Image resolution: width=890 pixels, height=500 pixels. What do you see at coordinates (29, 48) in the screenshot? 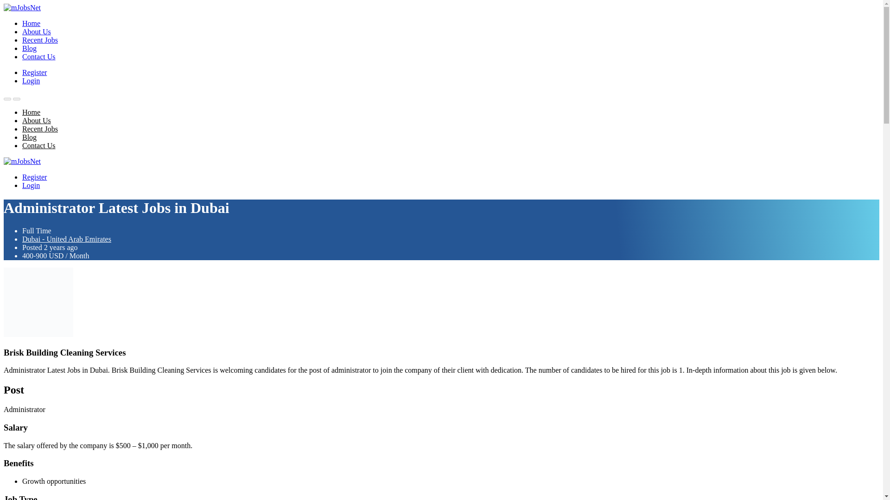
I see `Blog` at bounding box center [29, 48].